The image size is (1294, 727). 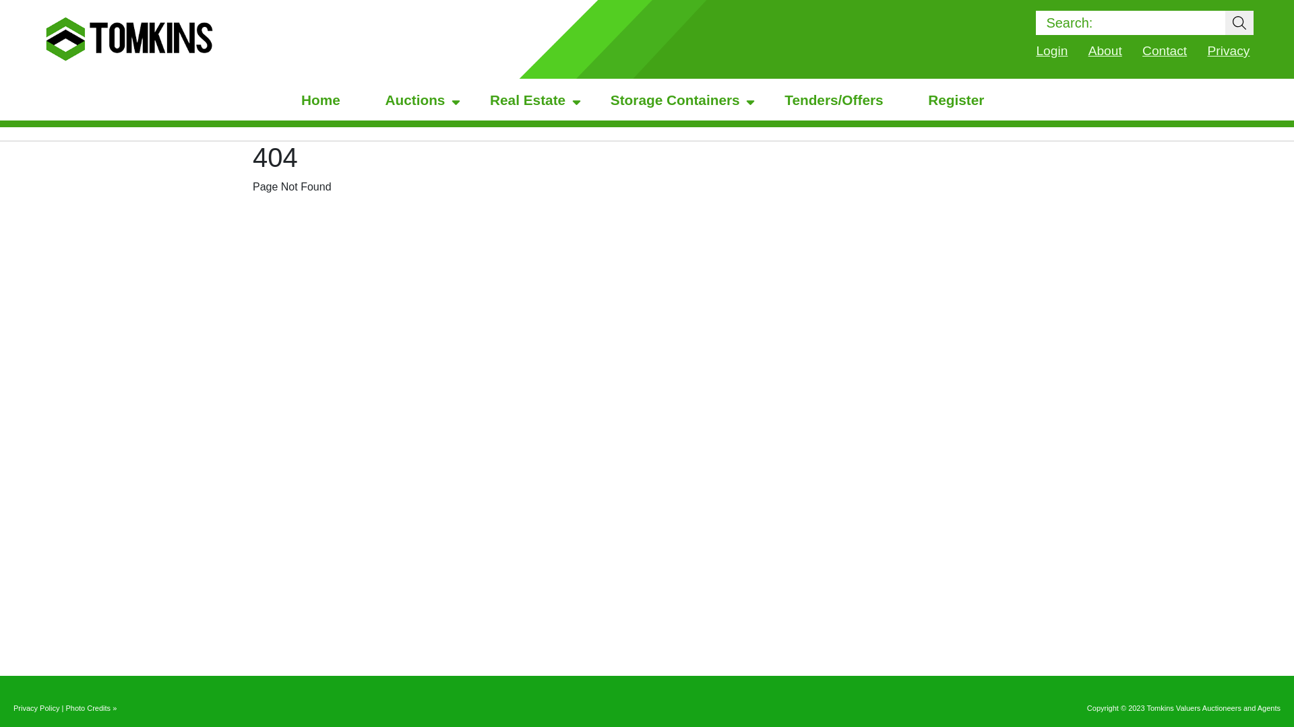 I want to click on Login, so click(x=1051, y=51).